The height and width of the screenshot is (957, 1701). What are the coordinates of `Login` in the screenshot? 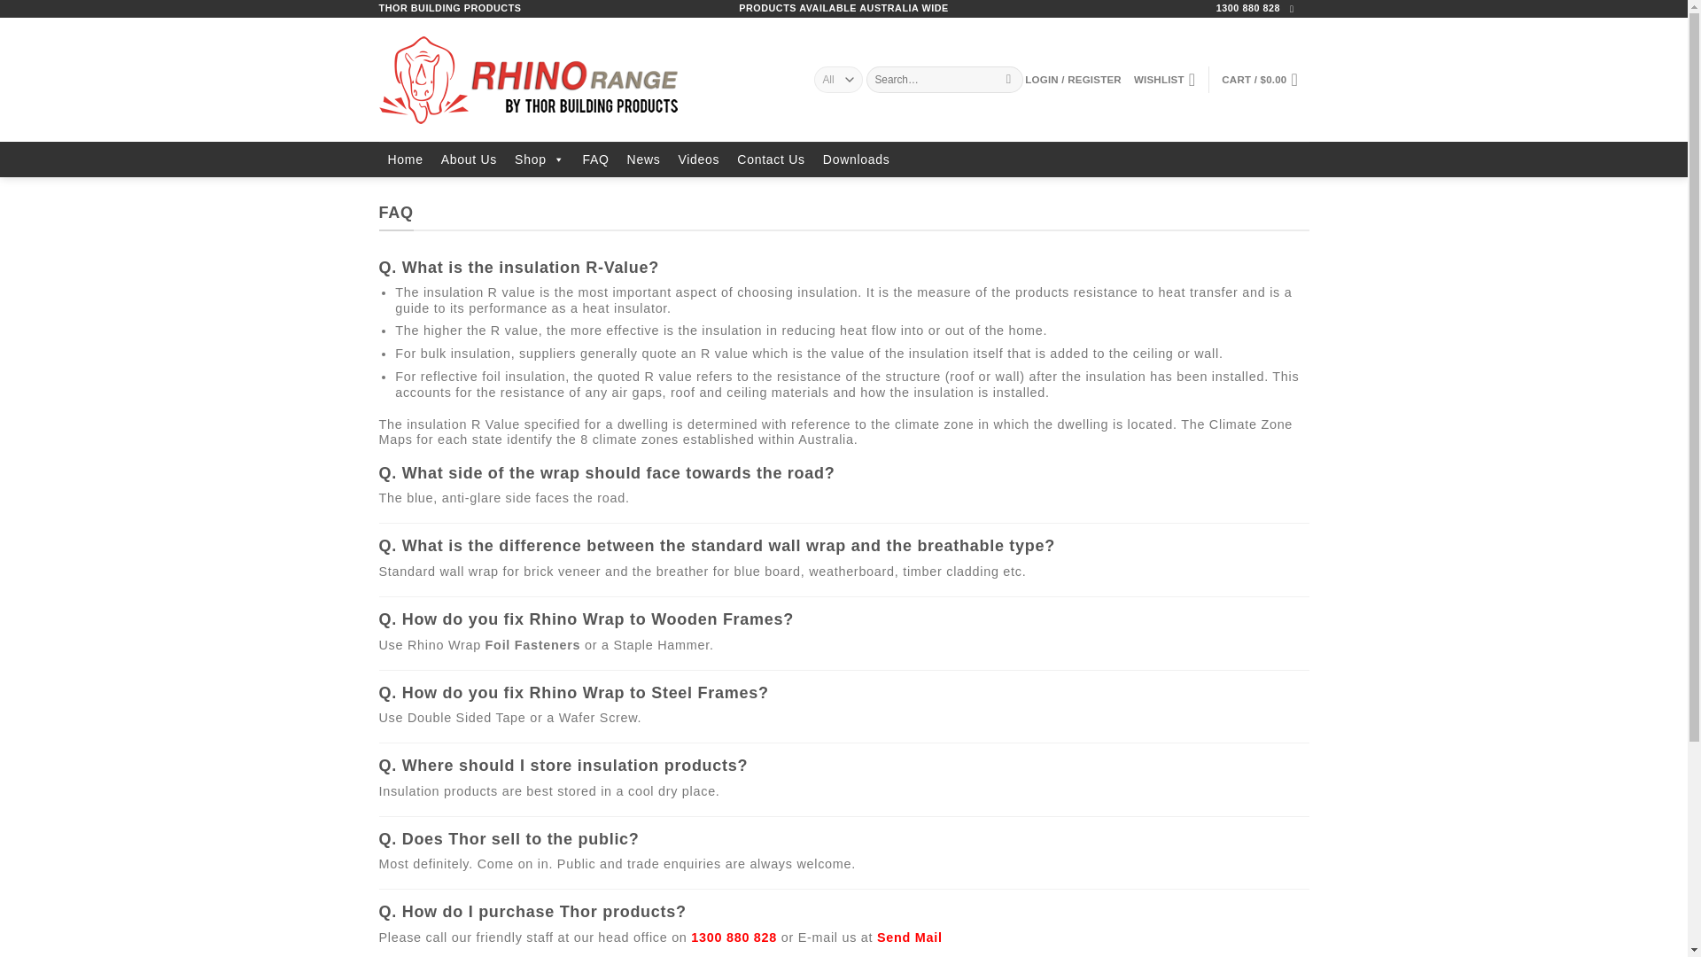 It's located at (1073, 80).